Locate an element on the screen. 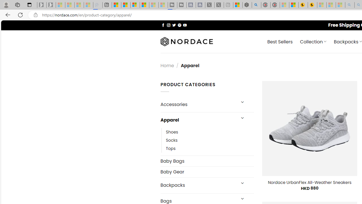 This screenshot has width=362, height=204. amazon - Search - Sleeping is located at coordinates (350, 5).